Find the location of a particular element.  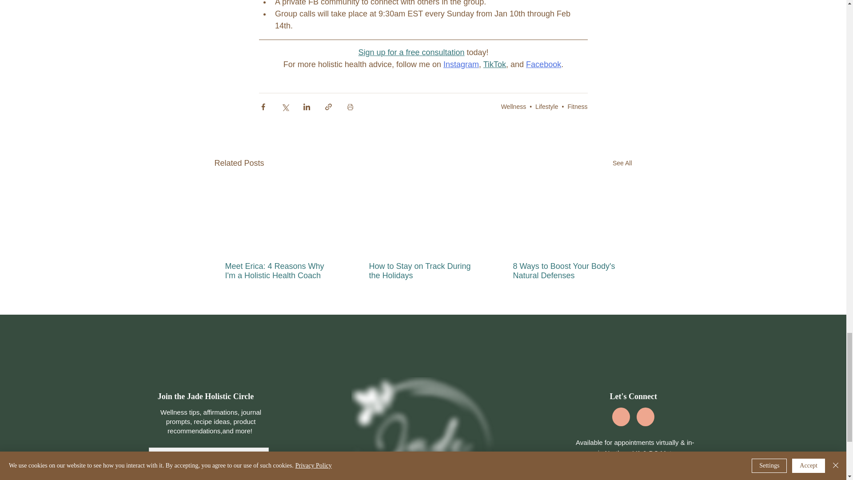

Lifestyle is located at coordinates (546, 107).